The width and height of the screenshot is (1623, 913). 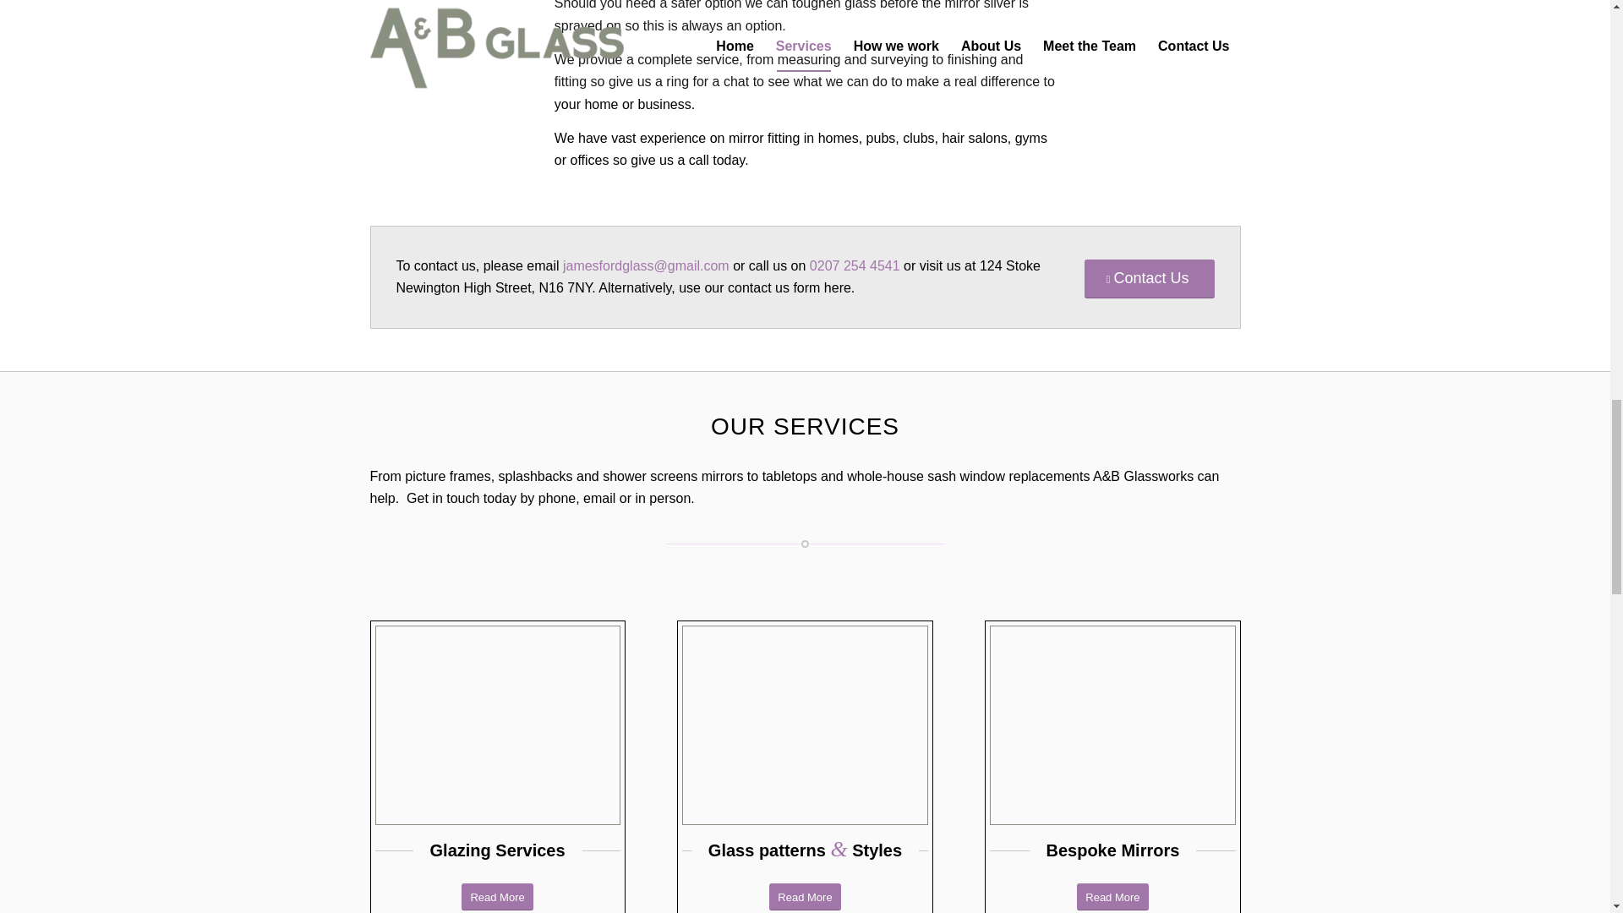 What do you see at coordinates (804, 729) in the screenshot?
I see `glass-patterns` at bounding box center [804, 729].